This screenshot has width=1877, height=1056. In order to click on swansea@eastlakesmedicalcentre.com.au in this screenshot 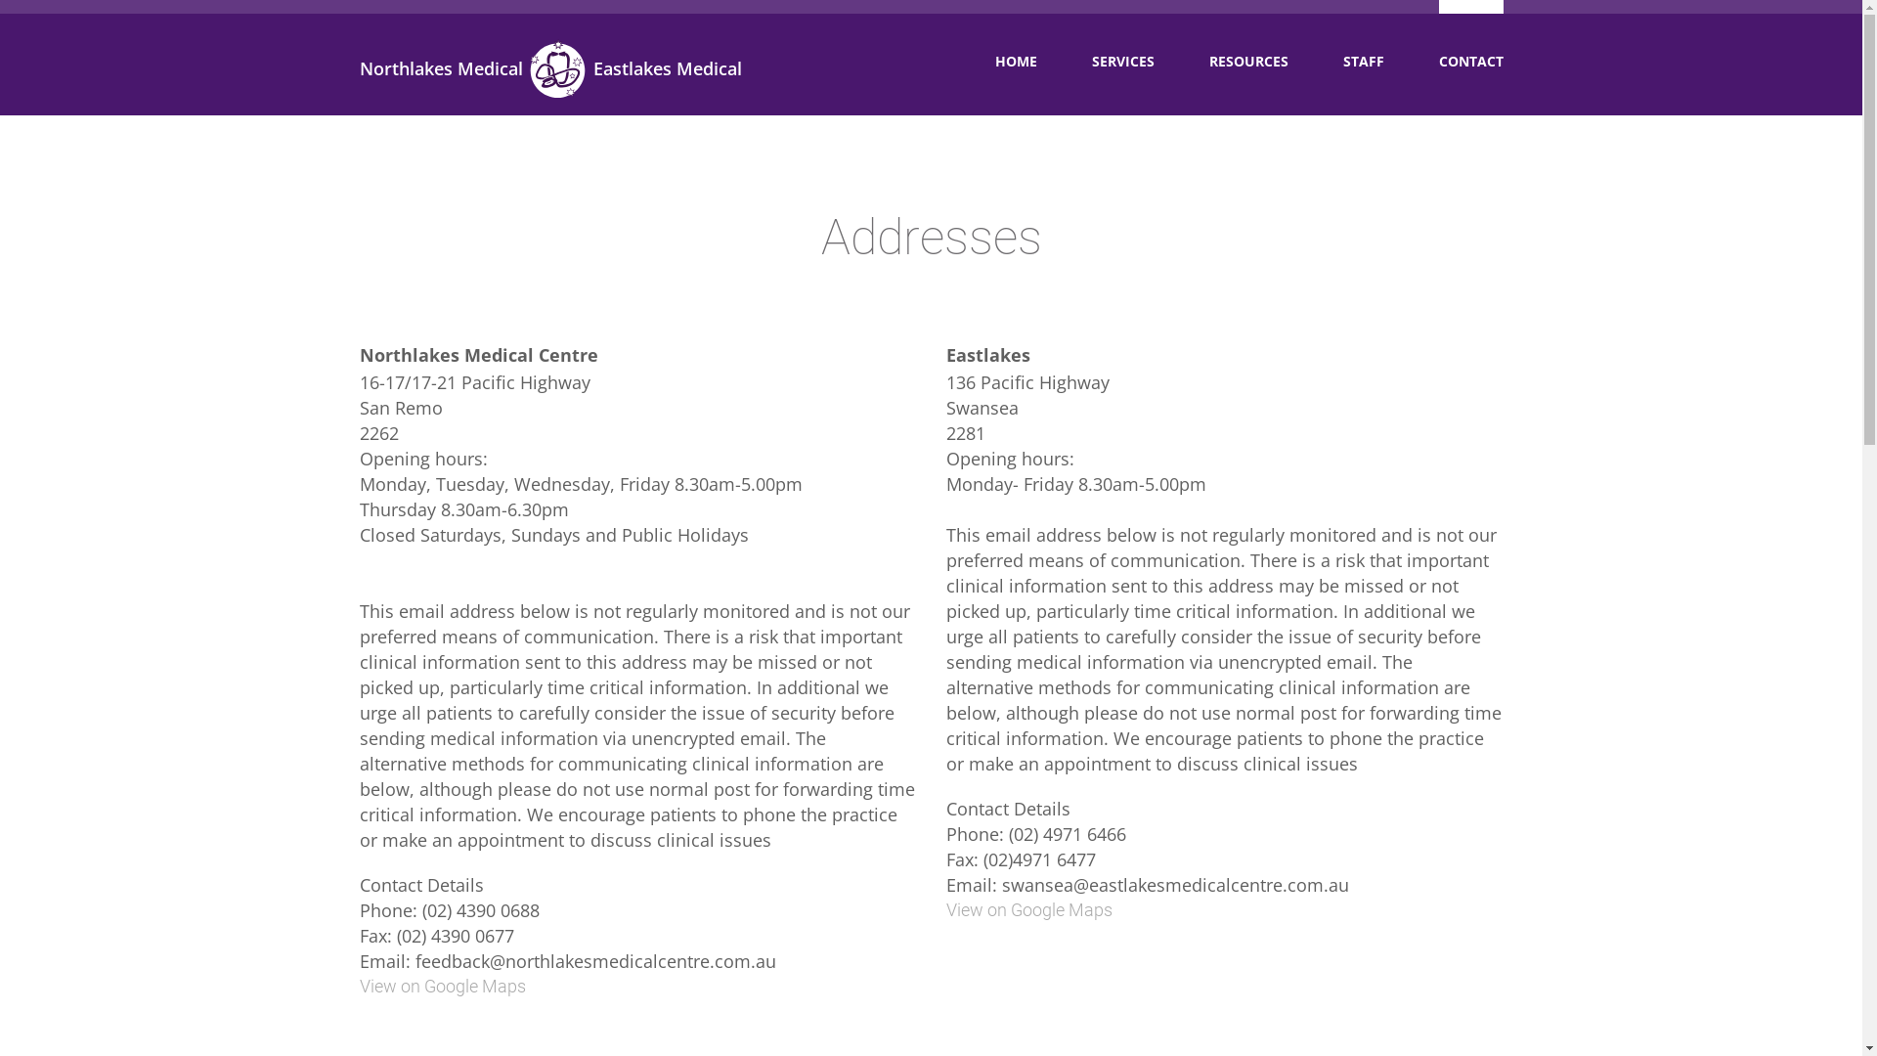, I will do `click(1175, 885)`.